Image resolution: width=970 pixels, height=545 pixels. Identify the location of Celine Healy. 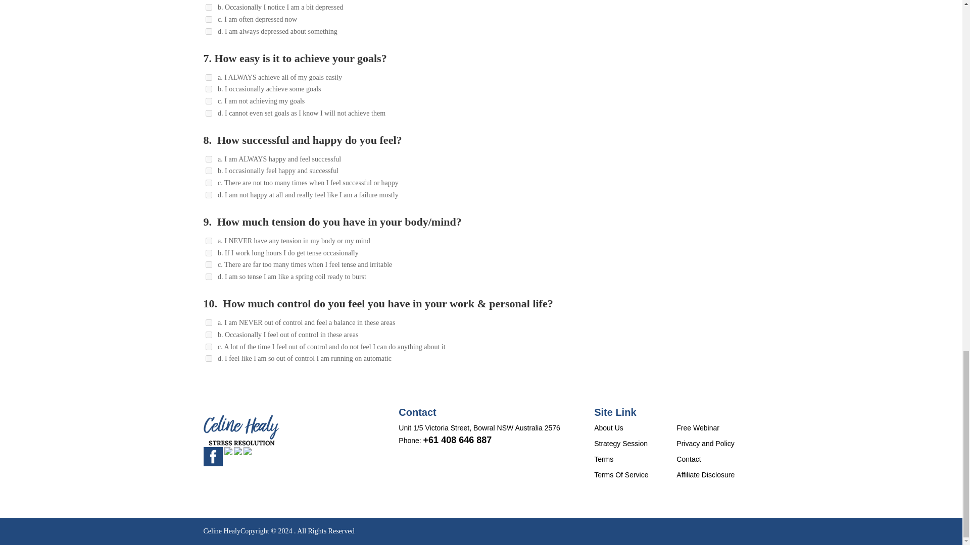
(221, 531).